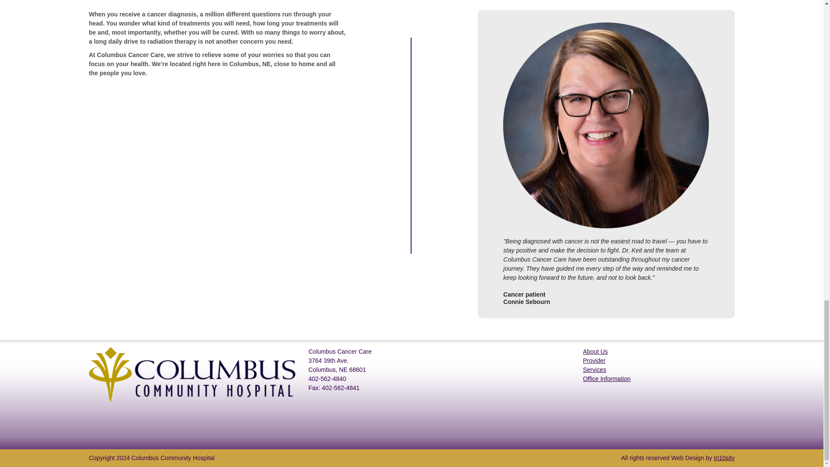 This screenshot has height=467, width=830. I want to click on In10sity, so click(724, 457).